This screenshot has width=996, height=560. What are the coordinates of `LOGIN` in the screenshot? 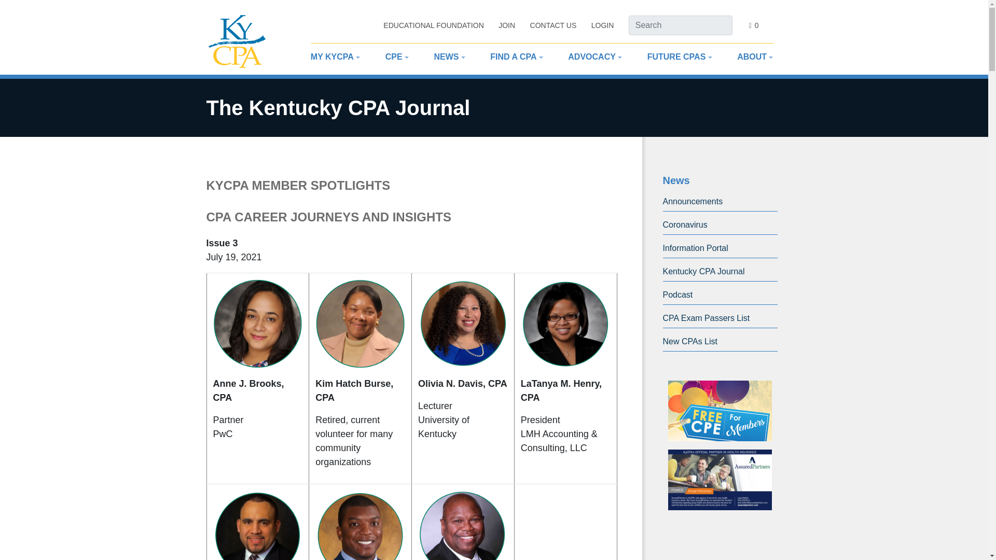 It's located at (603, 26).